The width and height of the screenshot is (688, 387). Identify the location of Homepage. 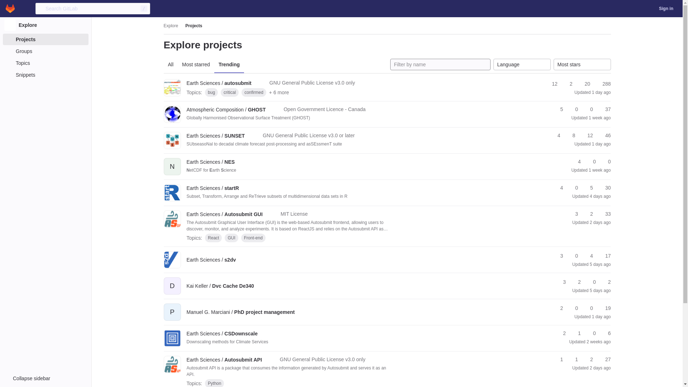
(10, 9).